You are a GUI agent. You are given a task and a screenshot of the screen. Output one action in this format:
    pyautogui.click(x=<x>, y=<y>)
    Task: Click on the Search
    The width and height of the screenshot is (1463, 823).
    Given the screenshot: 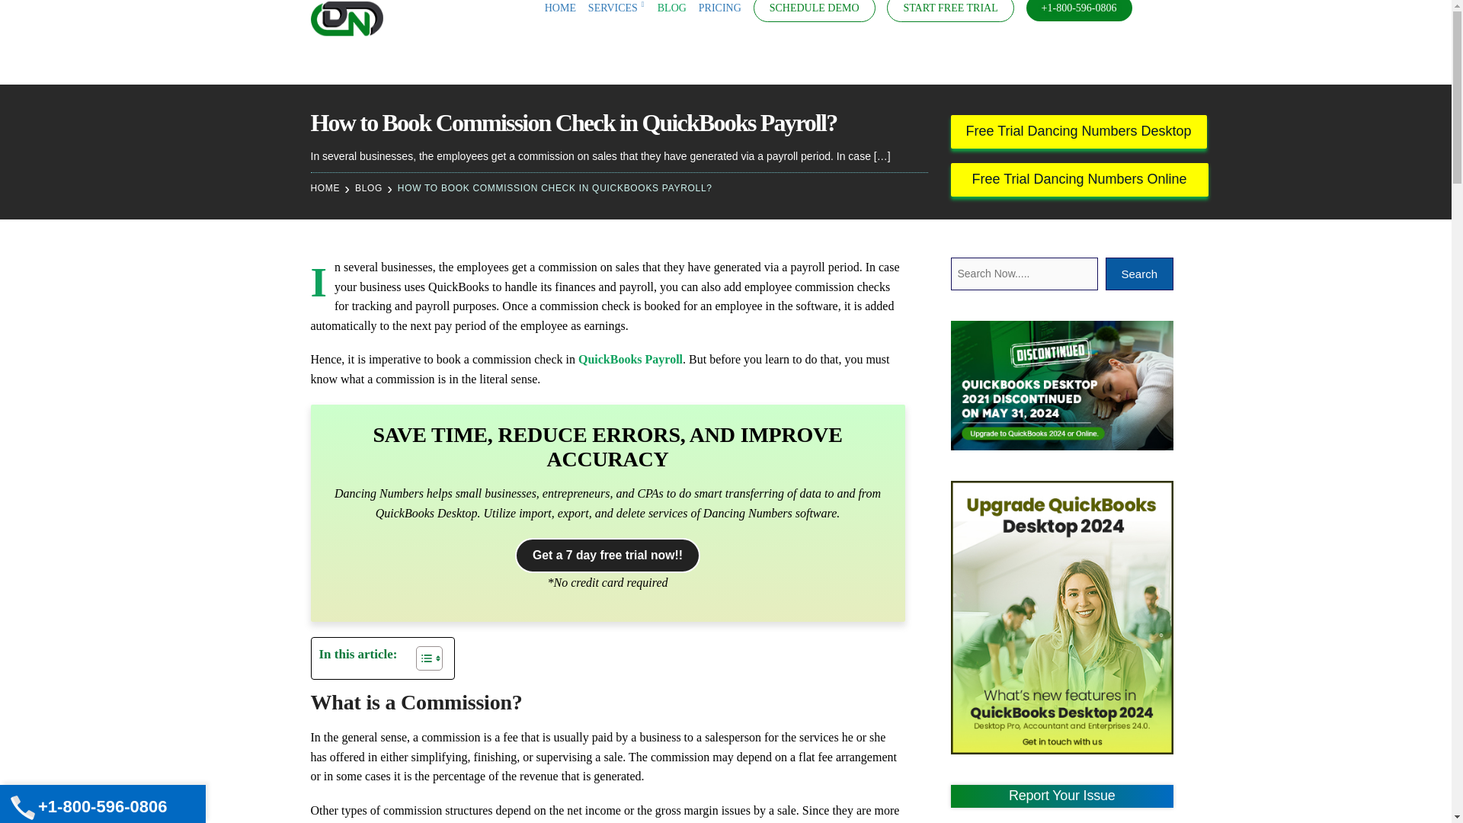 What is the action you would take?
    pyautogui.click(x=18, y=18)
    